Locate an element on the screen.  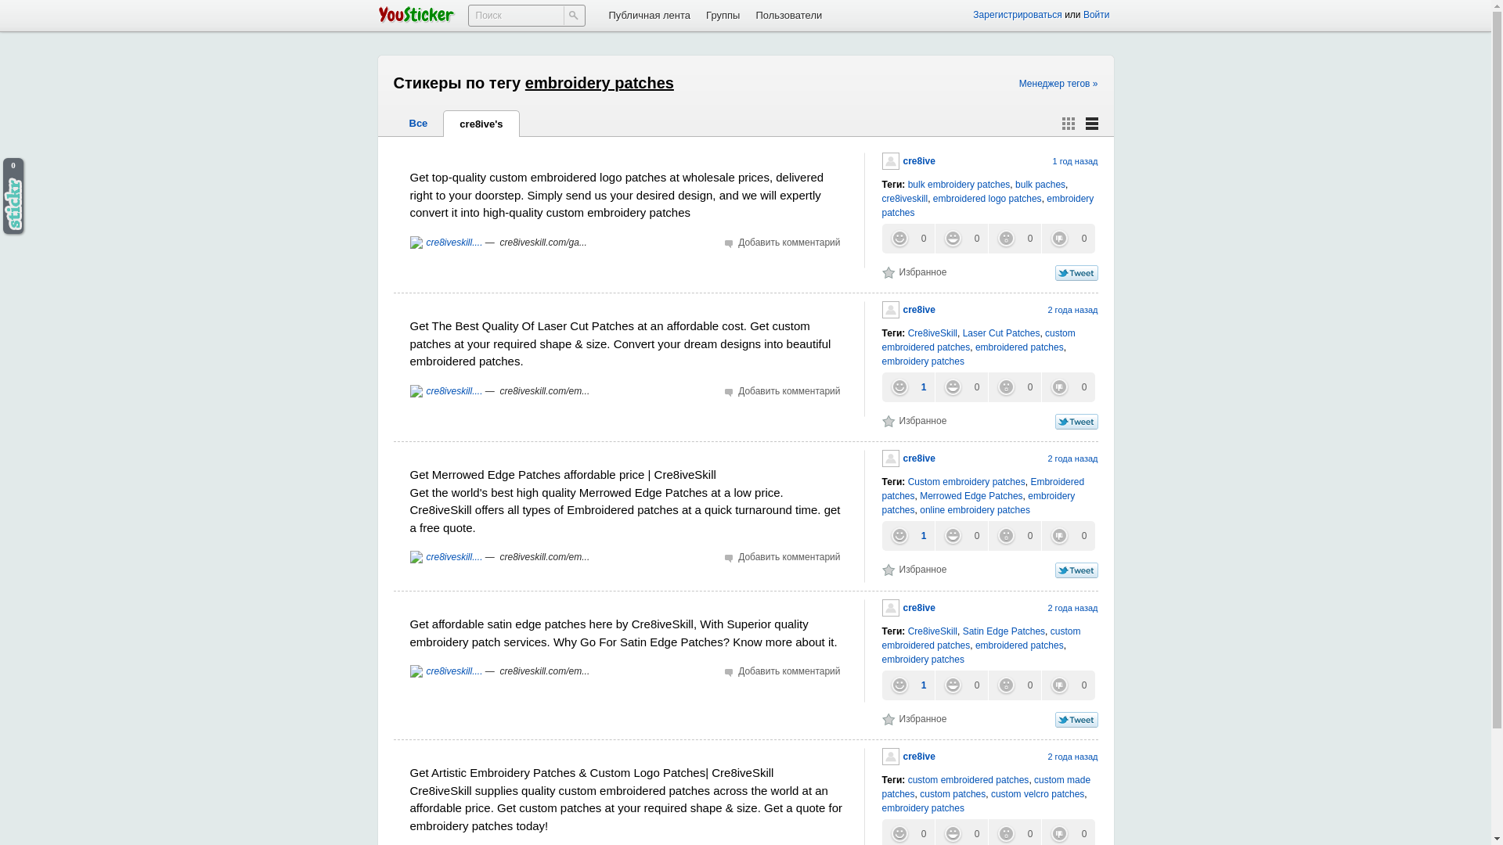
lol is located at coordinates (961, 387).